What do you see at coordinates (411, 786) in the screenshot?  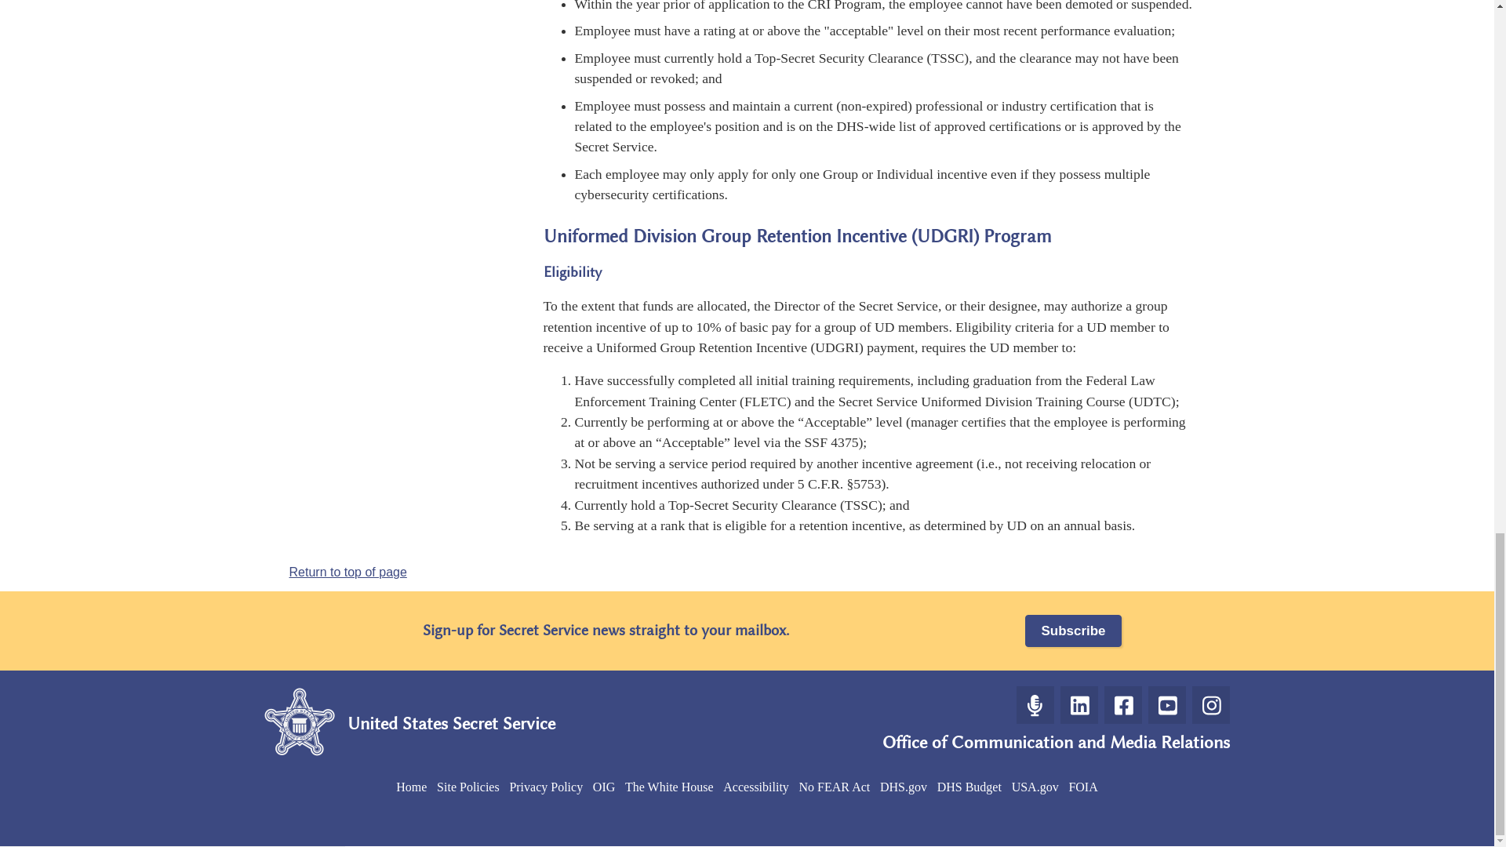 I see `Go to homepage` at bounding box center [411, 786].